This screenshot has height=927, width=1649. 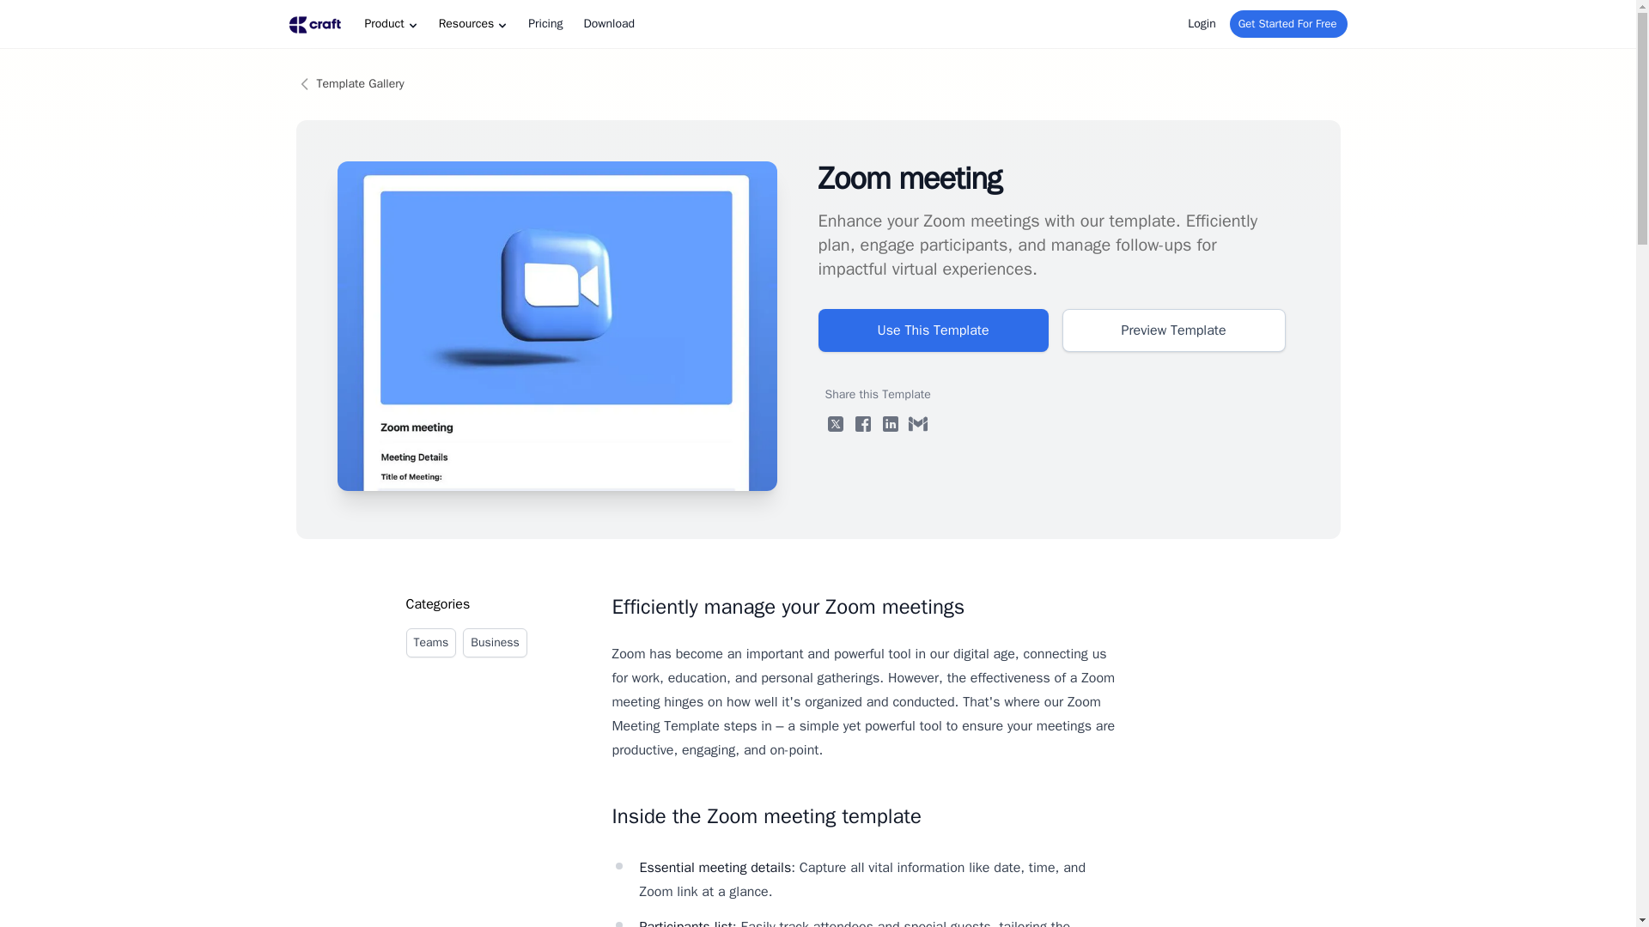 I want to click on Use This Template, so click(x=933, y=330).